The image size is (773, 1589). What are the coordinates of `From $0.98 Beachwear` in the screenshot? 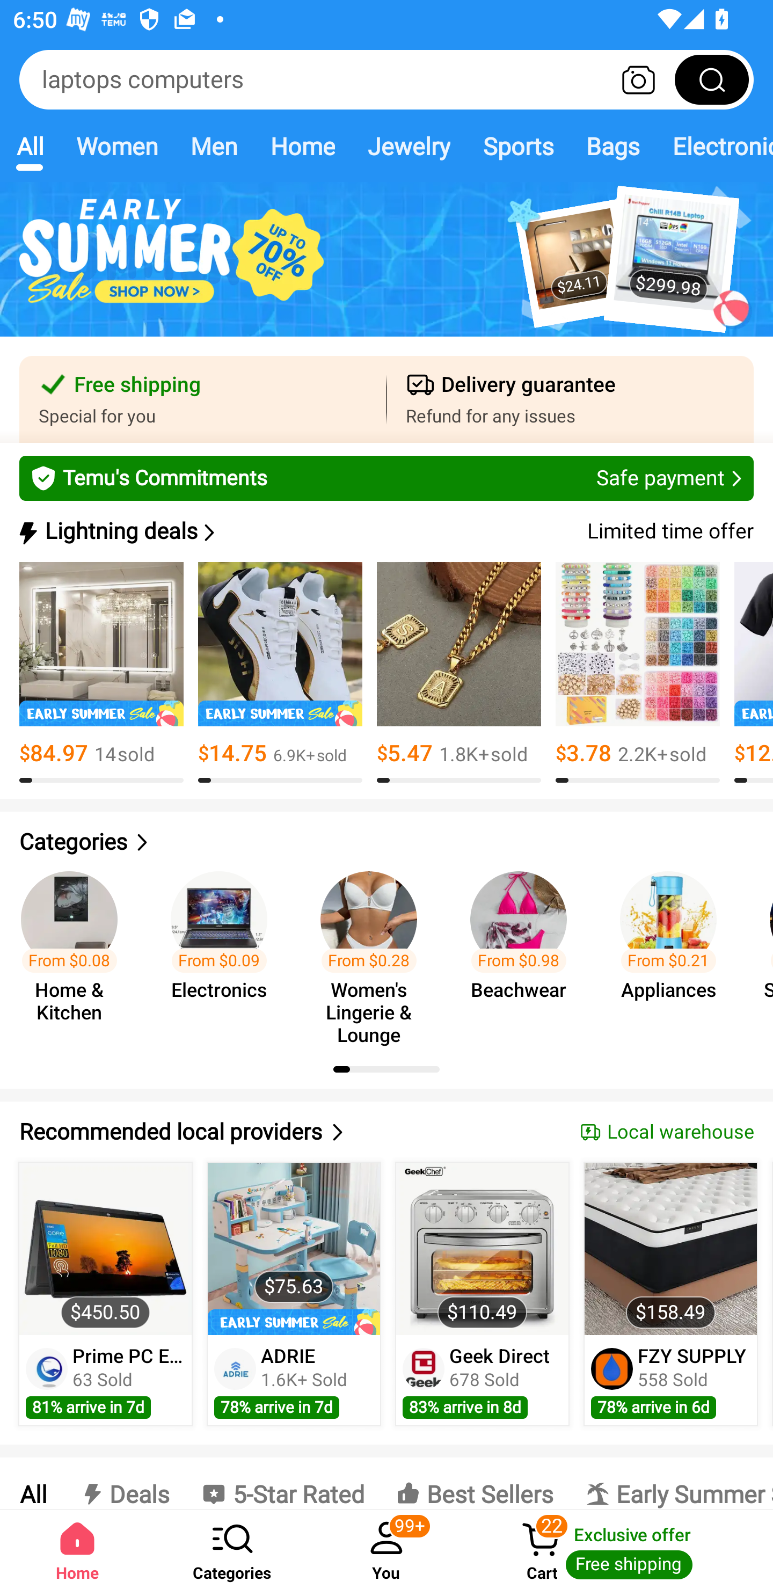 It's located at (524, 949).